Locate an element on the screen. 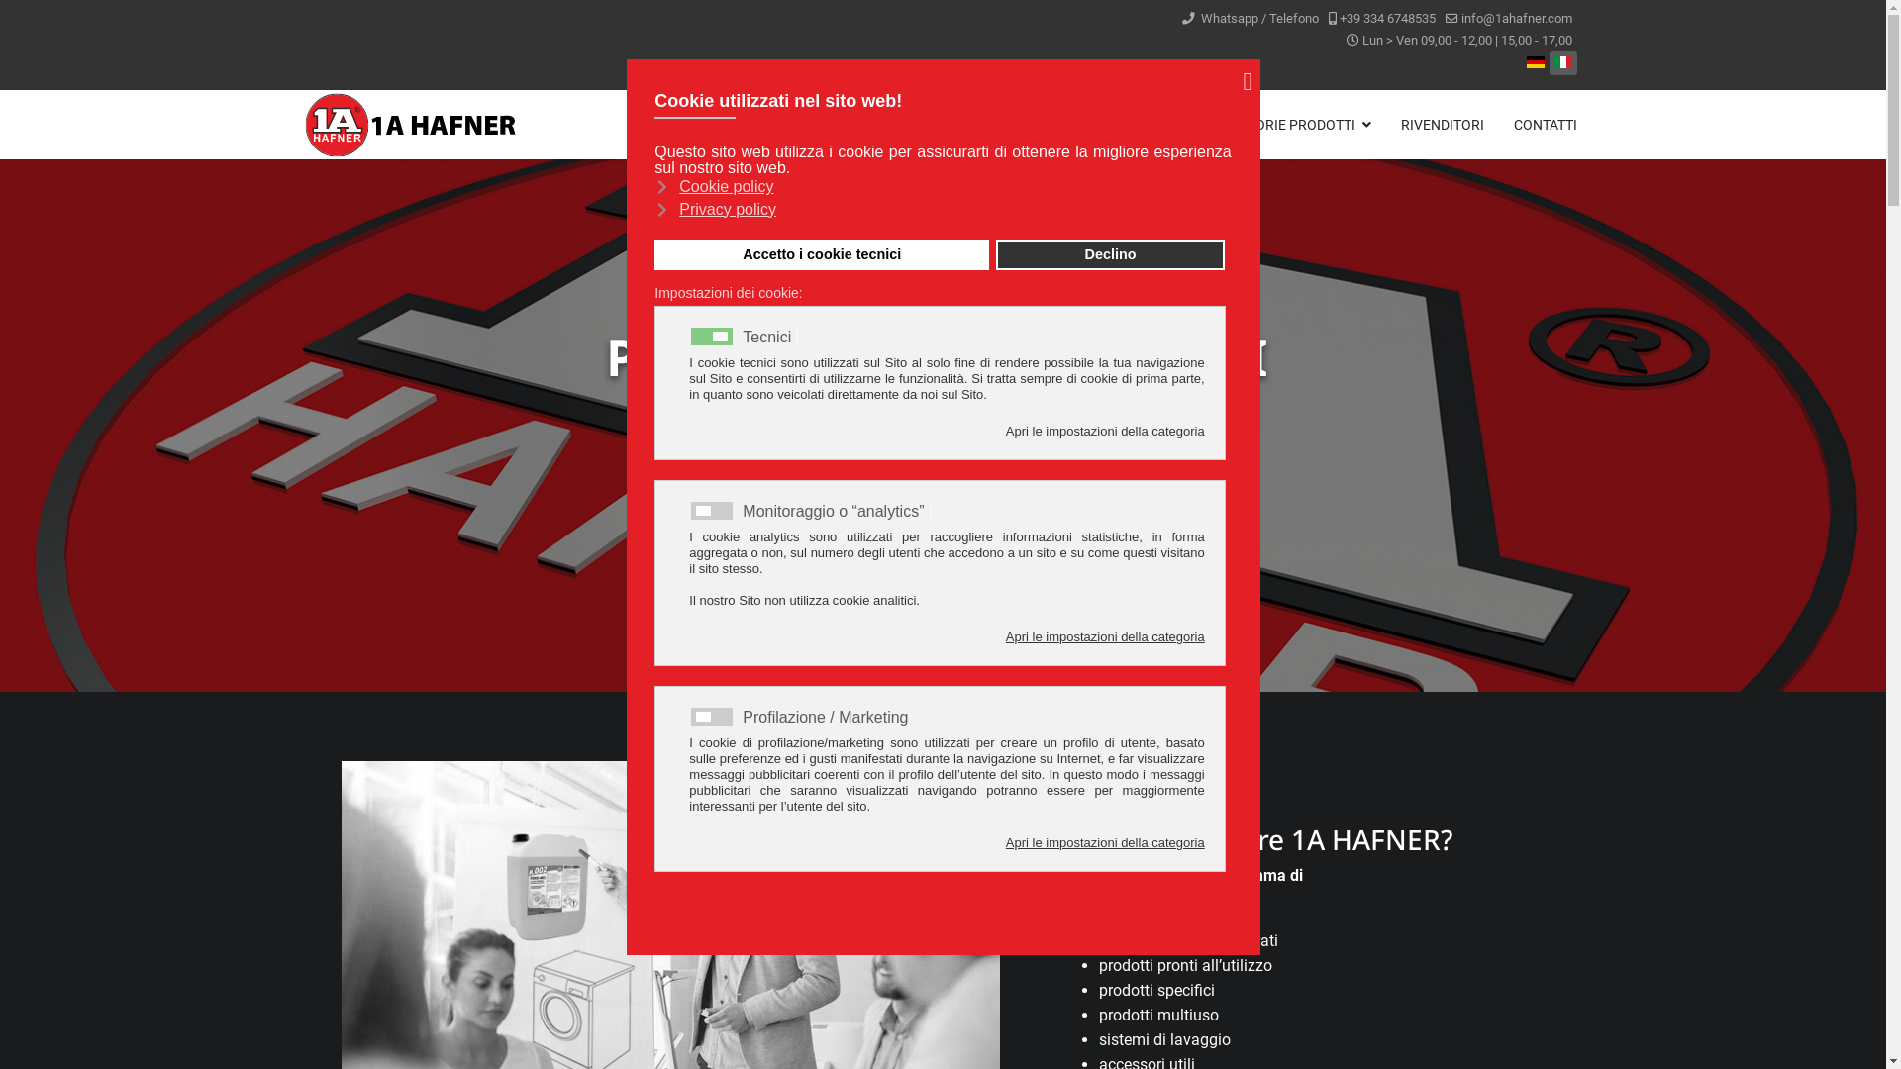  CONTATTI is located at coordinates (1539, 125).